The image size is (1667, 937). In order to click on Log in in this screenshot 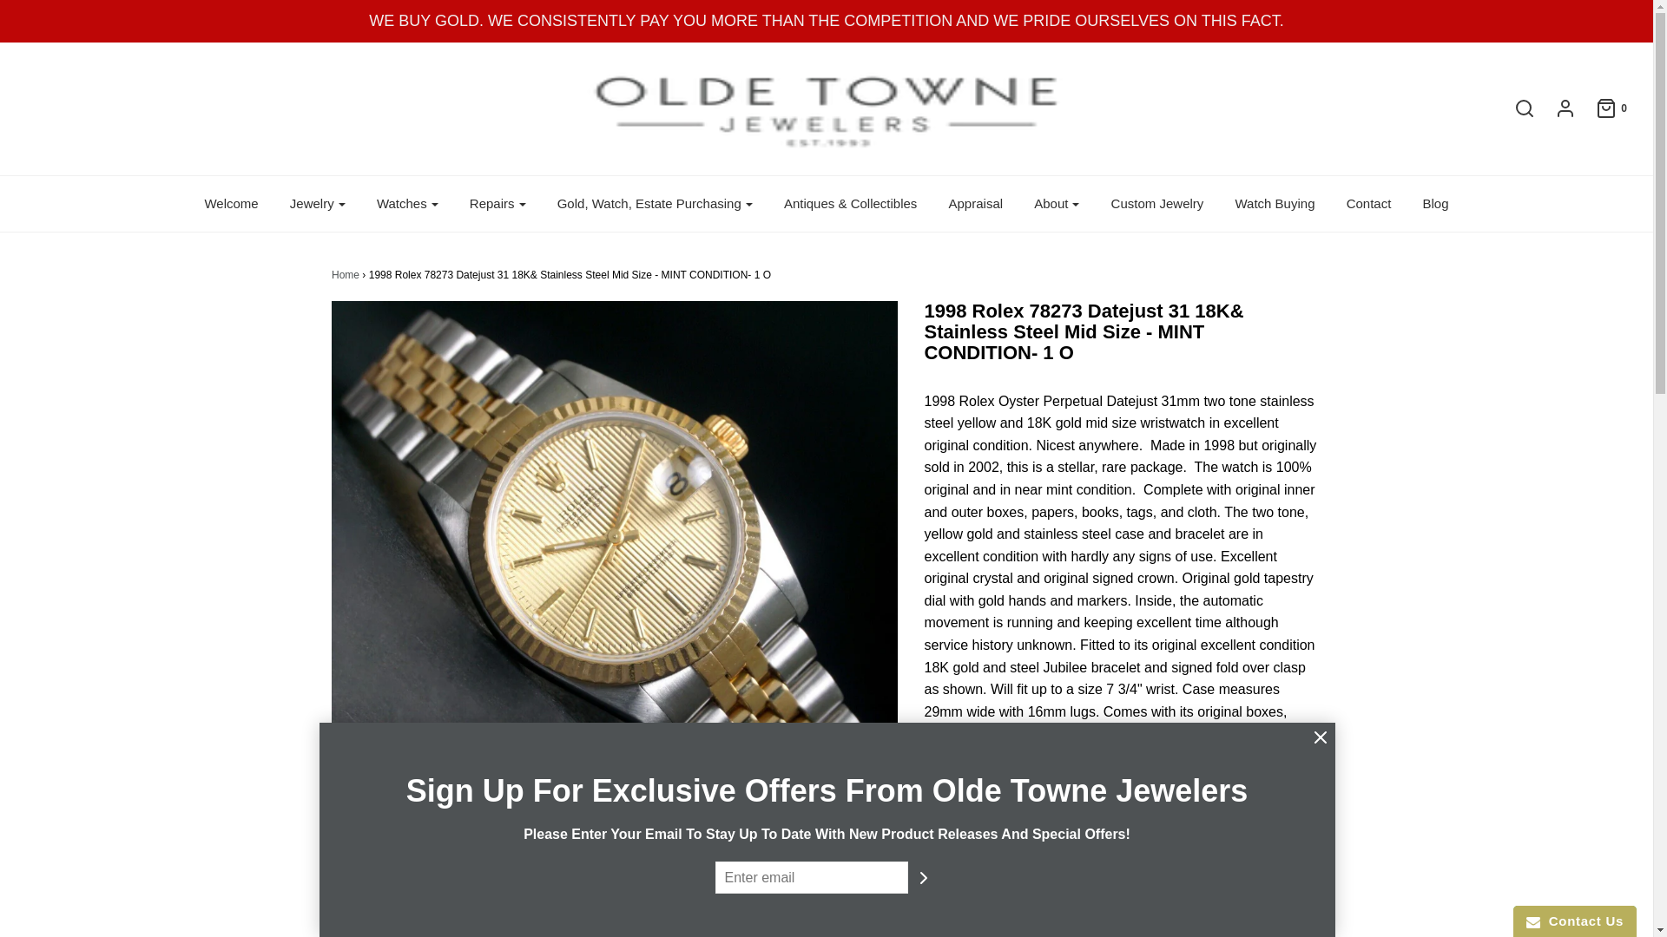, I will do `click(1556, 108)`.